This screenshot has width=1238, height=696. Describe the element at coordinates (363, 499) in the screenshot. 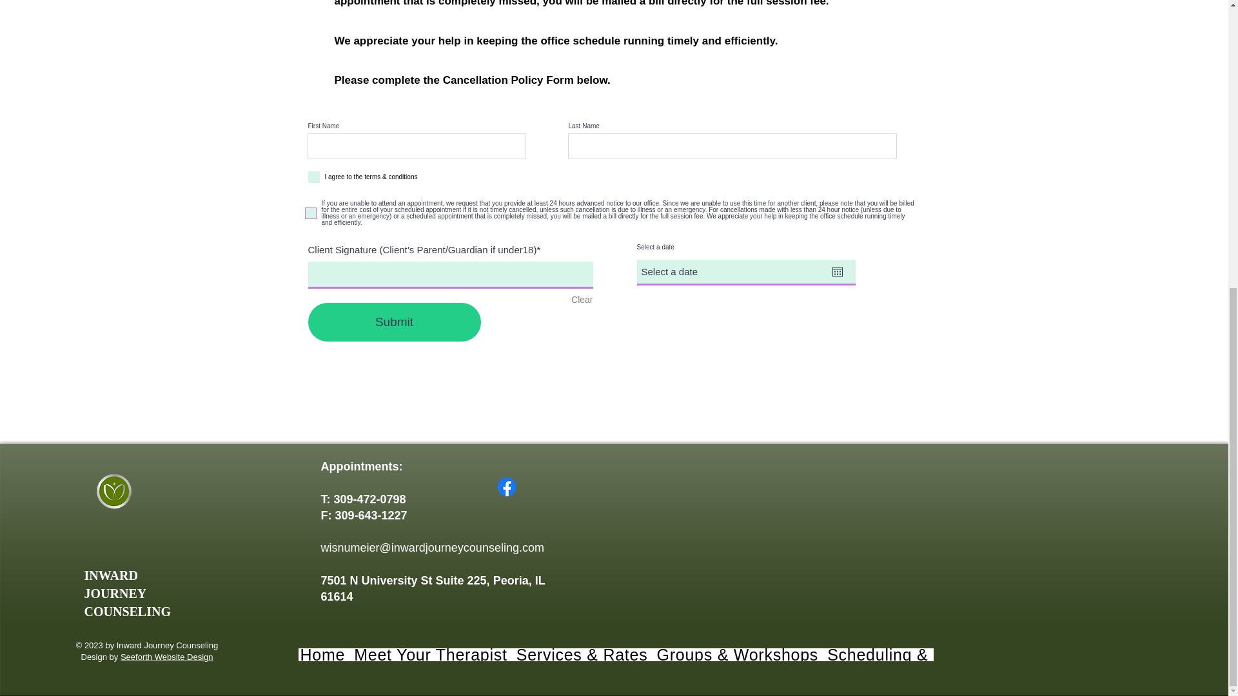

I see `T: 309-472-0798` at that location.